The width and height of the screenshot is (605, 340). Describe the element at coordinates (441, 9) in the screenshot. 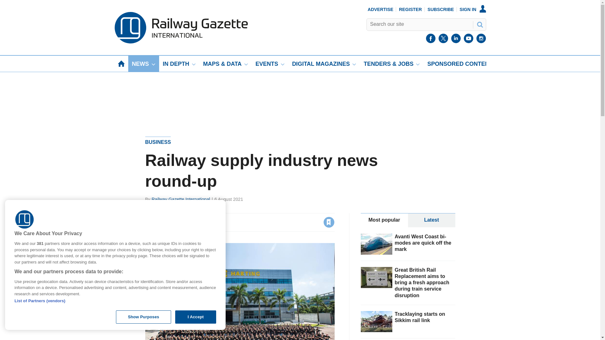

I see `SUBSCRIBE` at that location.